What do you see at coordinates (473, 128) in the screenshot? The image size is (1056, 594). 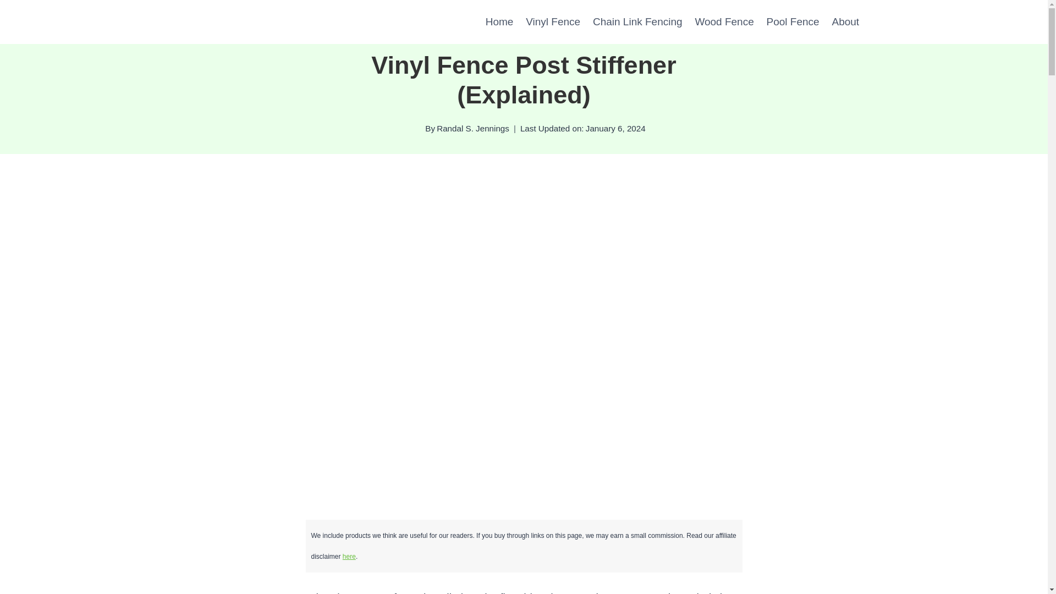 I see `Randal S. Jennings` at bounding box center [473, 128].